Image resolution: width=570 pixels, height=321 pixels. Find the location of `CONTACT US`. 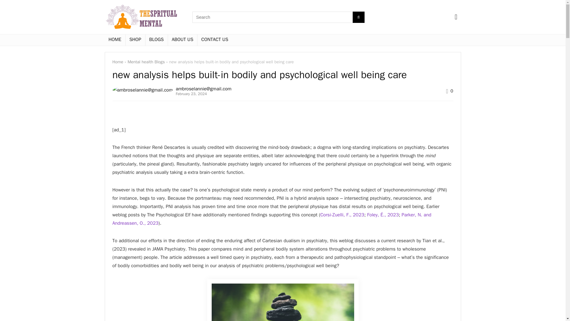

CONTACT US is located at coordinates (214, 40).